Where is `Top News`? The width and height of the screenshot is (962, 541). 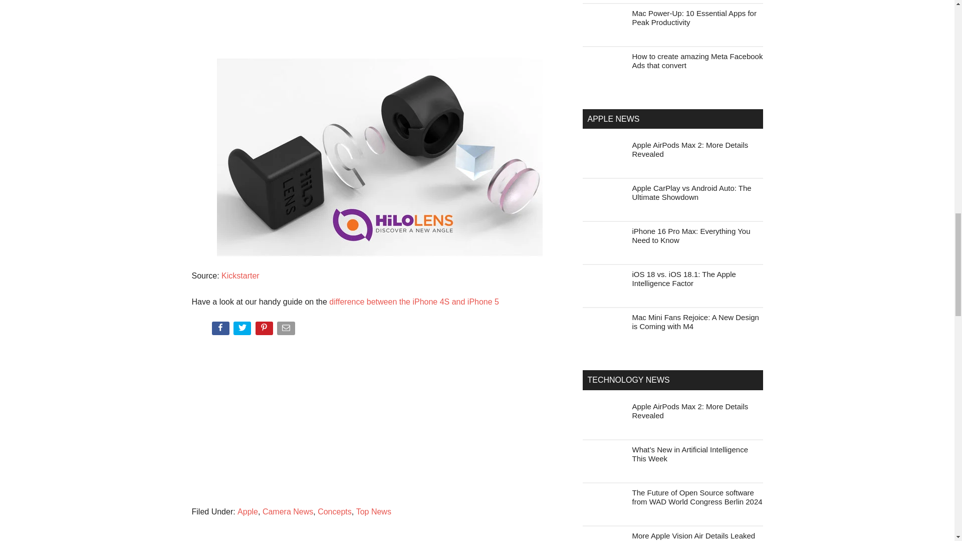
Top News is located at coordinates (374, 512).